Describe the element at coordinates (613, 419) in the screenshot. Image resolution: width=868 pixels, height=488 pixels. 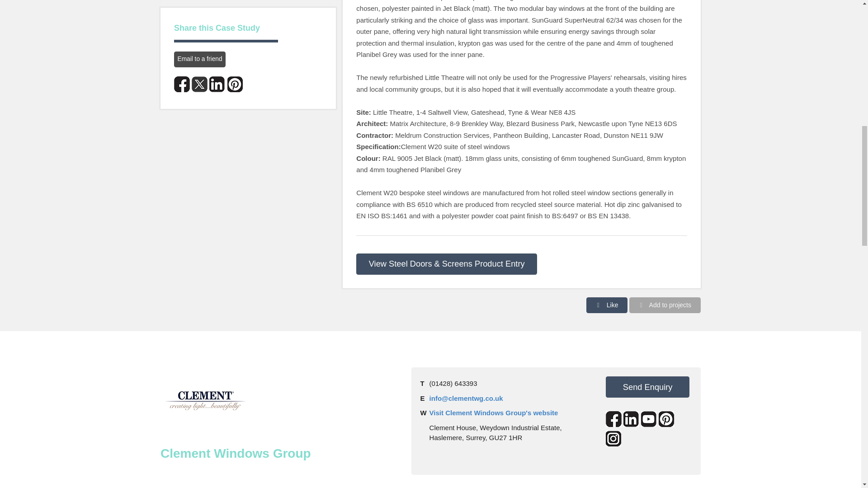
I see `Follow Clement Windows Group on Facebook` at that location.